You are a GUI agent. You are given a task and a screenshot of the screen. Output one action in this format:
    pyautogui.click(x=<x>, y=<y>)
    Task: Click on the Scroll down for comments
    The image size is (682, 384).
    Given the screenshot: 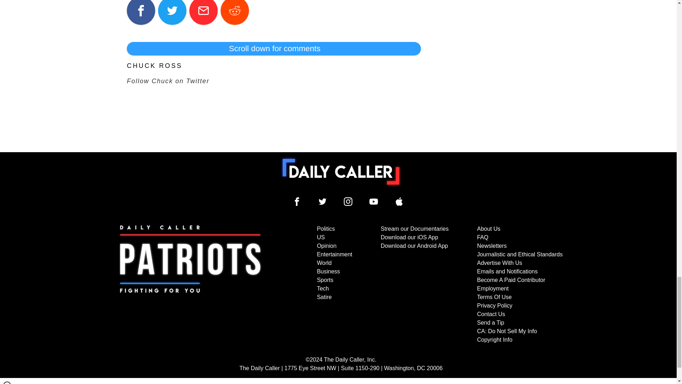 What is the action you would take?
    pyautogui.click(x=274, y=48)
    